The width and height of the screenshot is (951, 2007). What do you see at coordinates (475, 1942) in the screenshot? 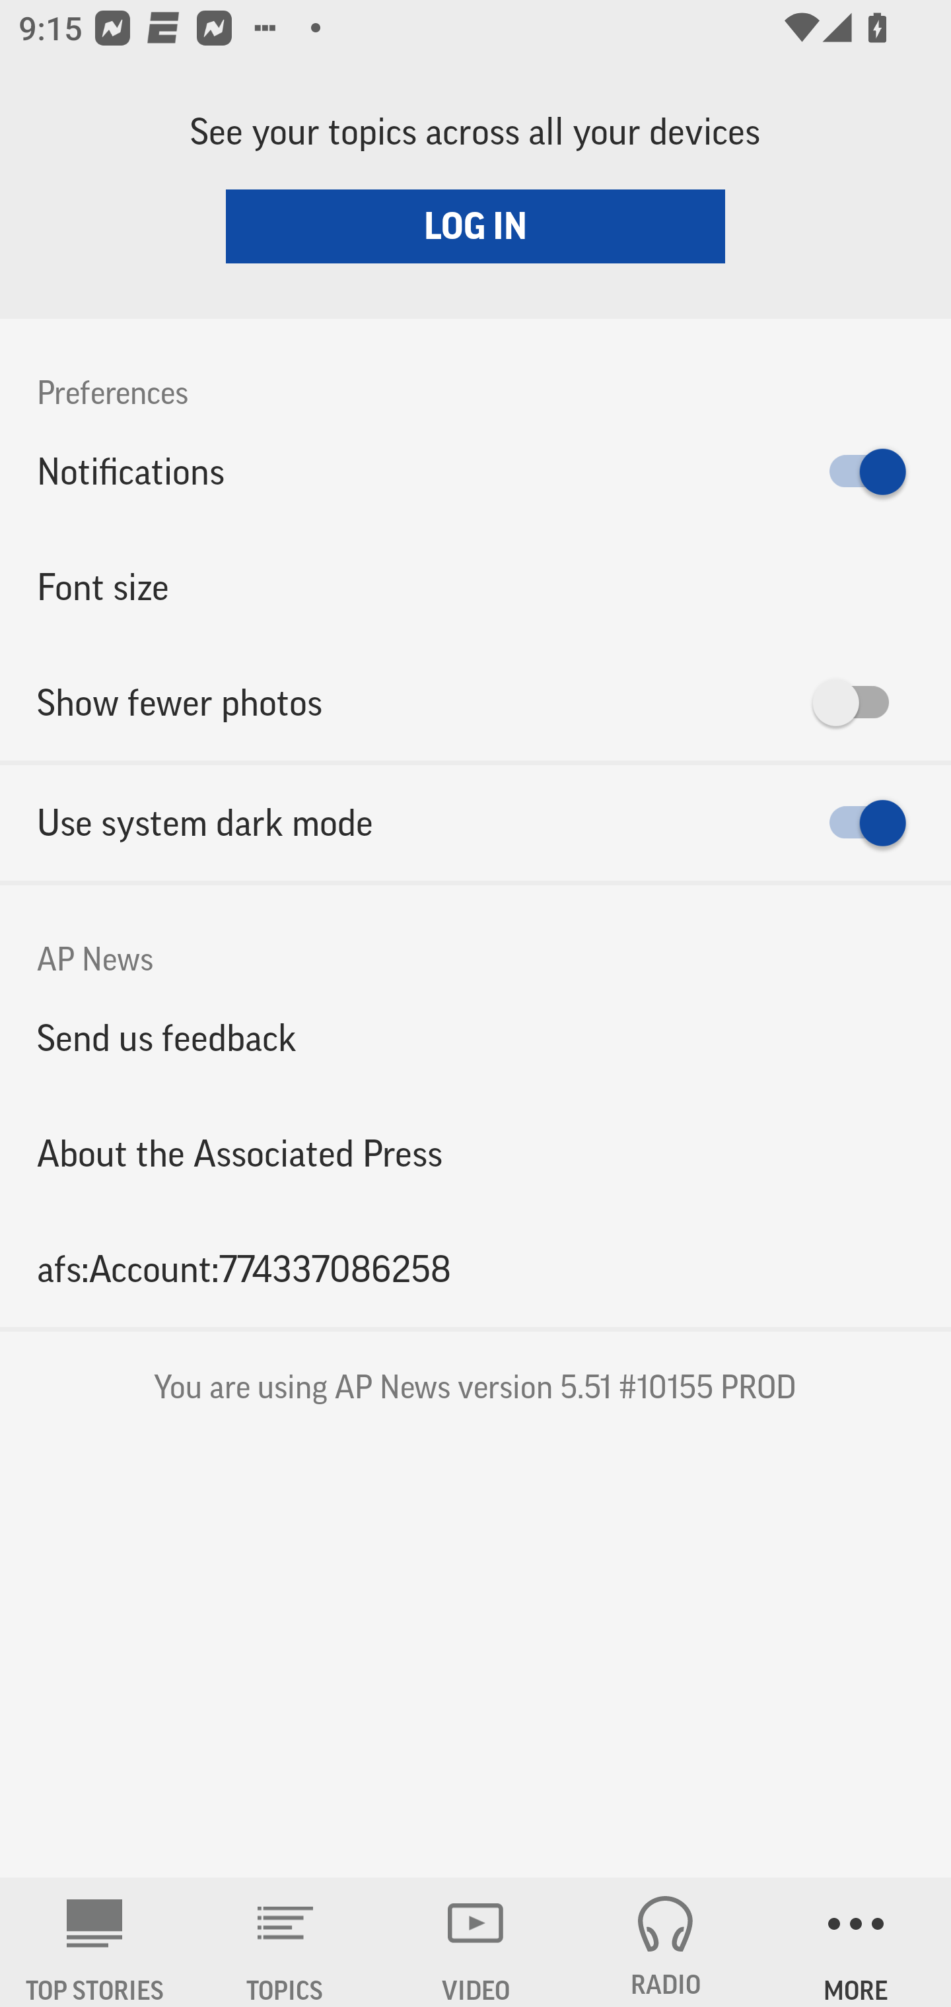
I see `VIDEO` at bounding box center [475, 1942].